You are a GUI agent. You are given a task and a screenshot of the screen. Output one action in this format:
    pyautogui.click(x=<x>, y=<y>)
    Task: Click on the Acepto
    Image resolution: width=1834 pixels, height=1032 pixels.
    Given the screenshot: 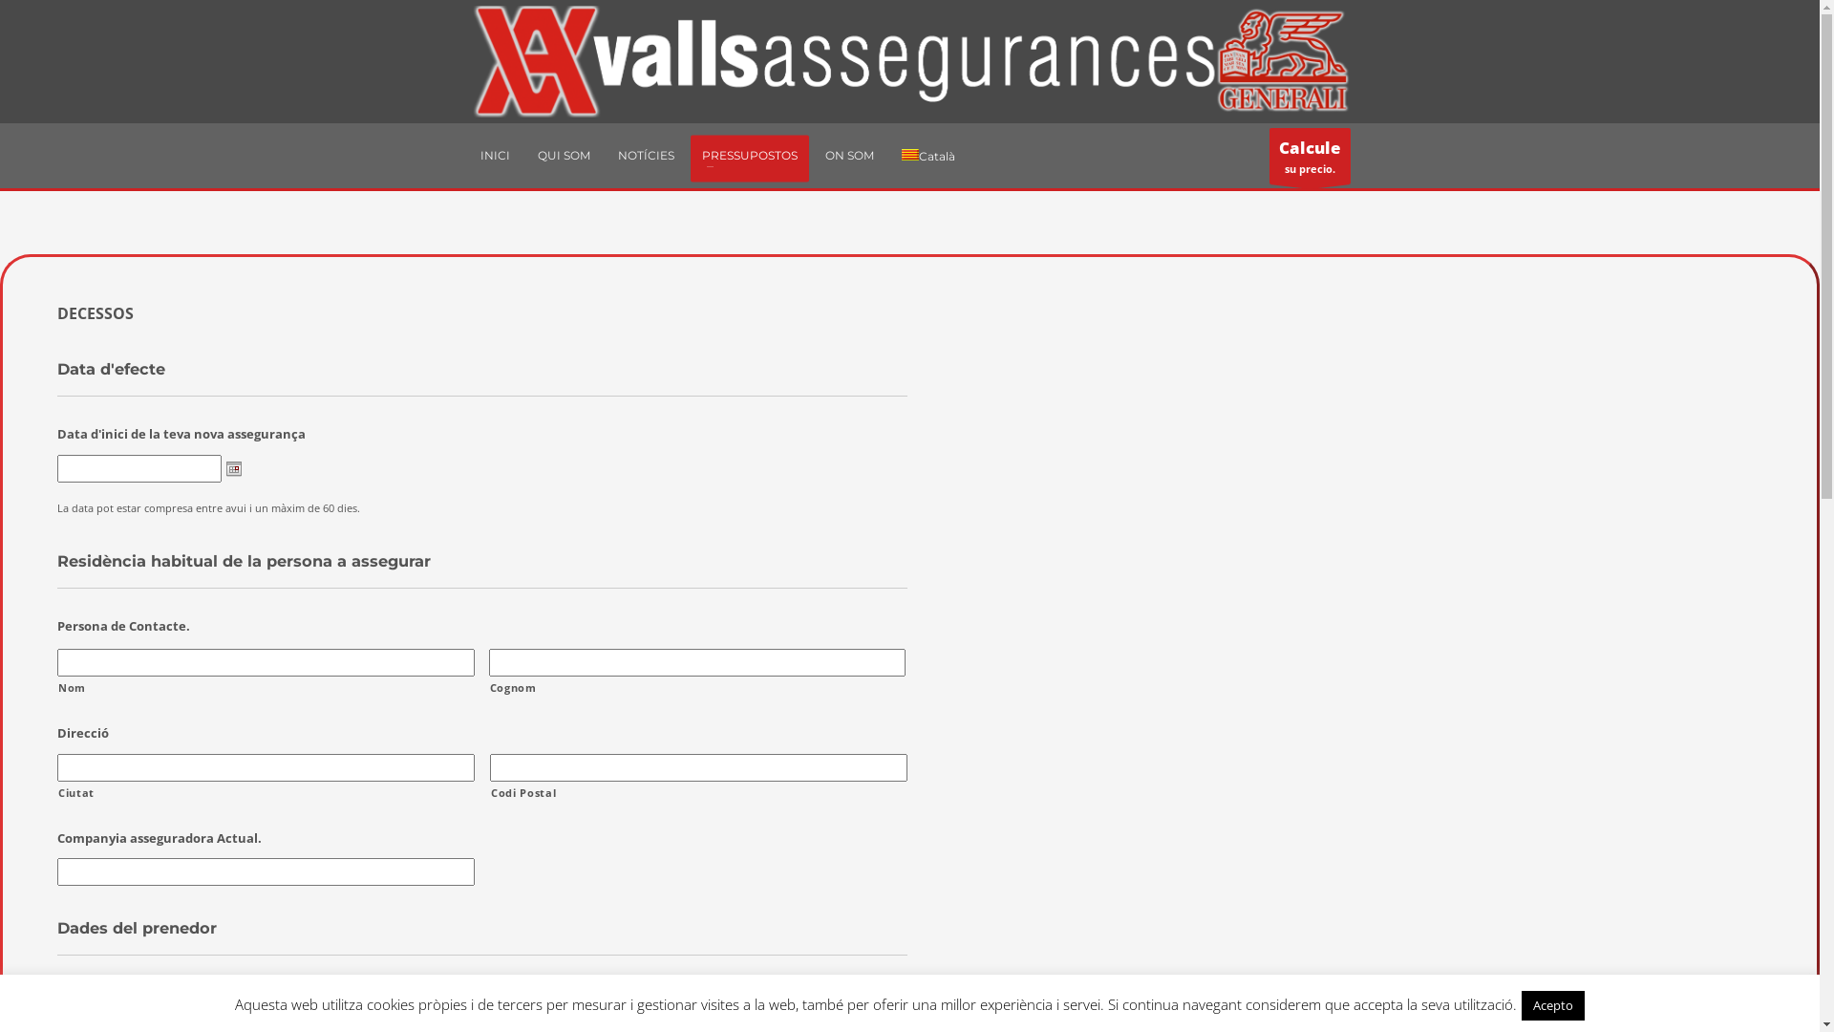 What is the action you would take?
    pyautogui.click(x=1553, y=1005)
    